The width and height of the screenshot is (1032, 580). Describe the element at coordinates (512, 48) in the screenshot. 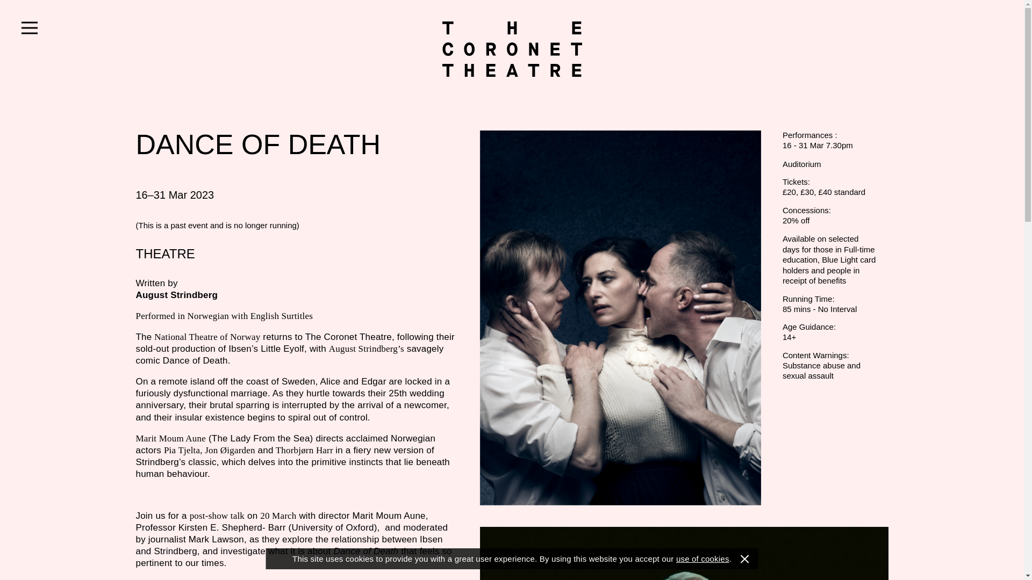

I see `:` at that location.